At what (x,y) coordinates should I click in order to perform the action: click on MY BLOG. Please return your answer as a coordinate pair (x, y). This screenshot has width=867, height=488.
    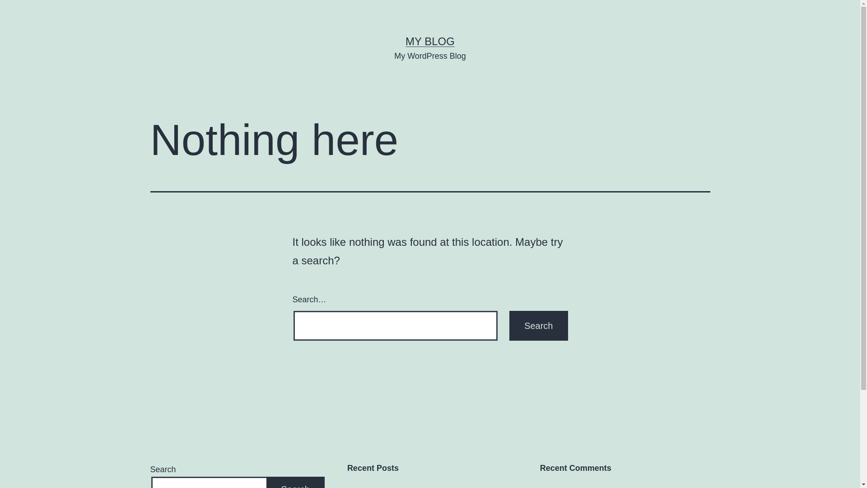
    Looking at the image, I should click on (430, 41).